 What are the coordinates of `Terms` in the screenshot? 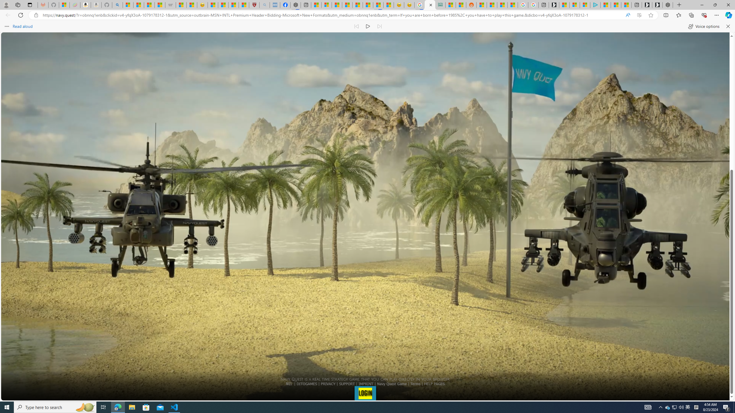 It's located at (415, 384).